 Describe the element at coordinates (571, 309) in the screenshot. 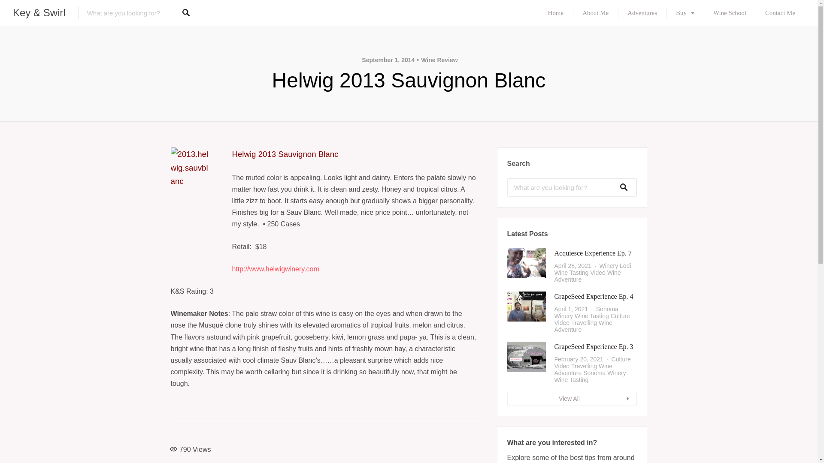

I see `April 1, 2021` at that location.